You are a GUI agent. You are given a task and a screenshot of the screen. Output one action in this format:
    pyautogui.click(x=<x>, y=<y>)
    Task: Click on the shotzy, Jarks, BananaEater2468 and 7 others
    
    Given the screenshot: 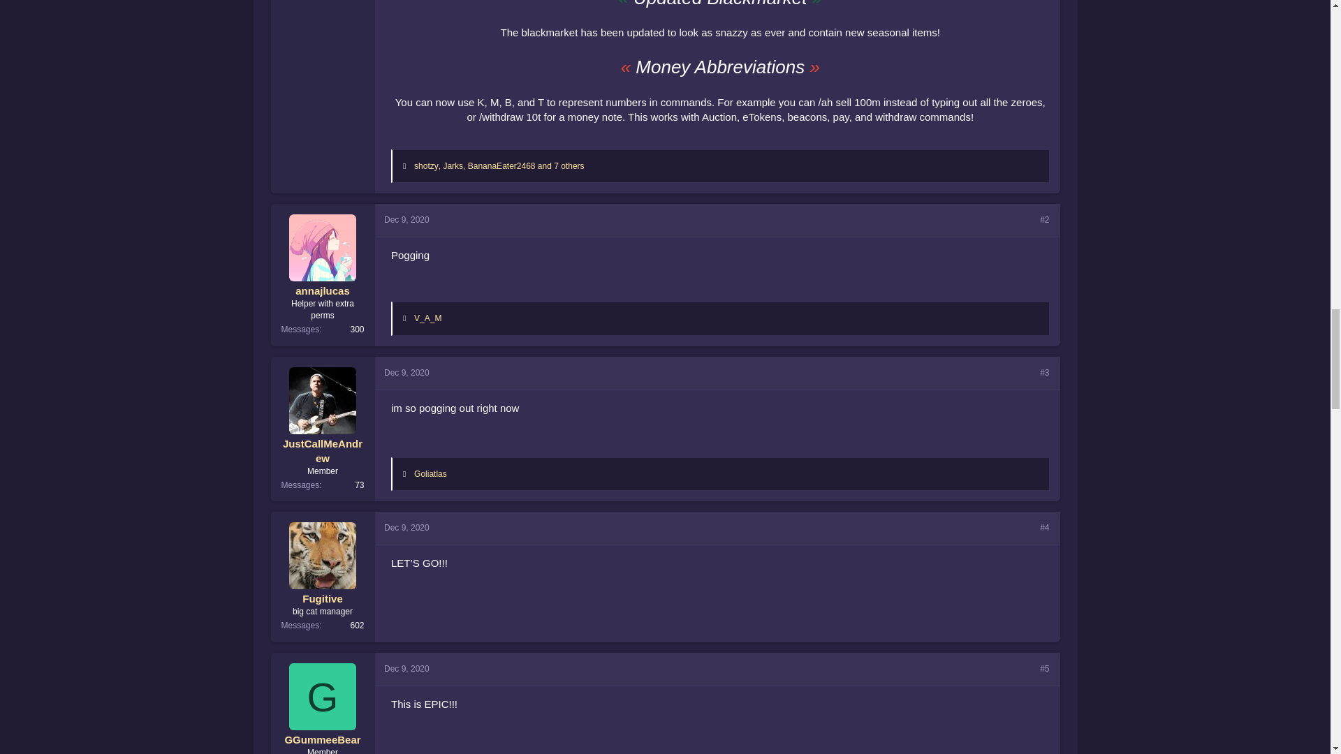 What is the action you would take?
    pyautogui.click(x=499, y=166)
    